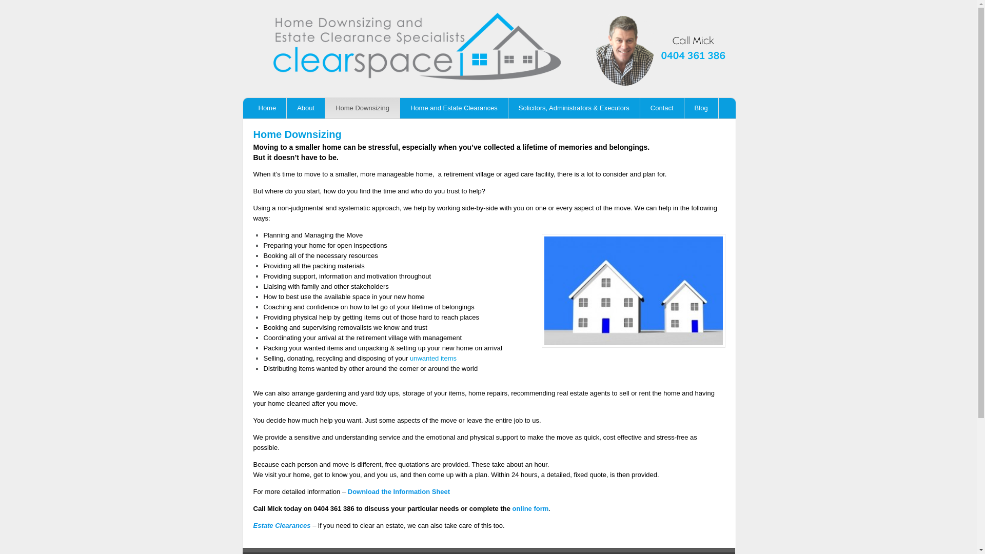 The image size is (985, 554). I want to click on Home Downsizing, so click(363, 108).